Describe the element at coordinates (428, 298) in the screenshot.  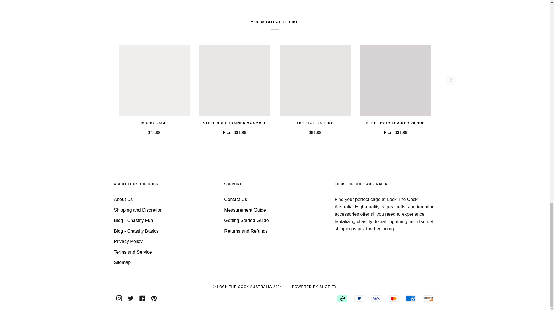
I see `DISCOVER` at that location.